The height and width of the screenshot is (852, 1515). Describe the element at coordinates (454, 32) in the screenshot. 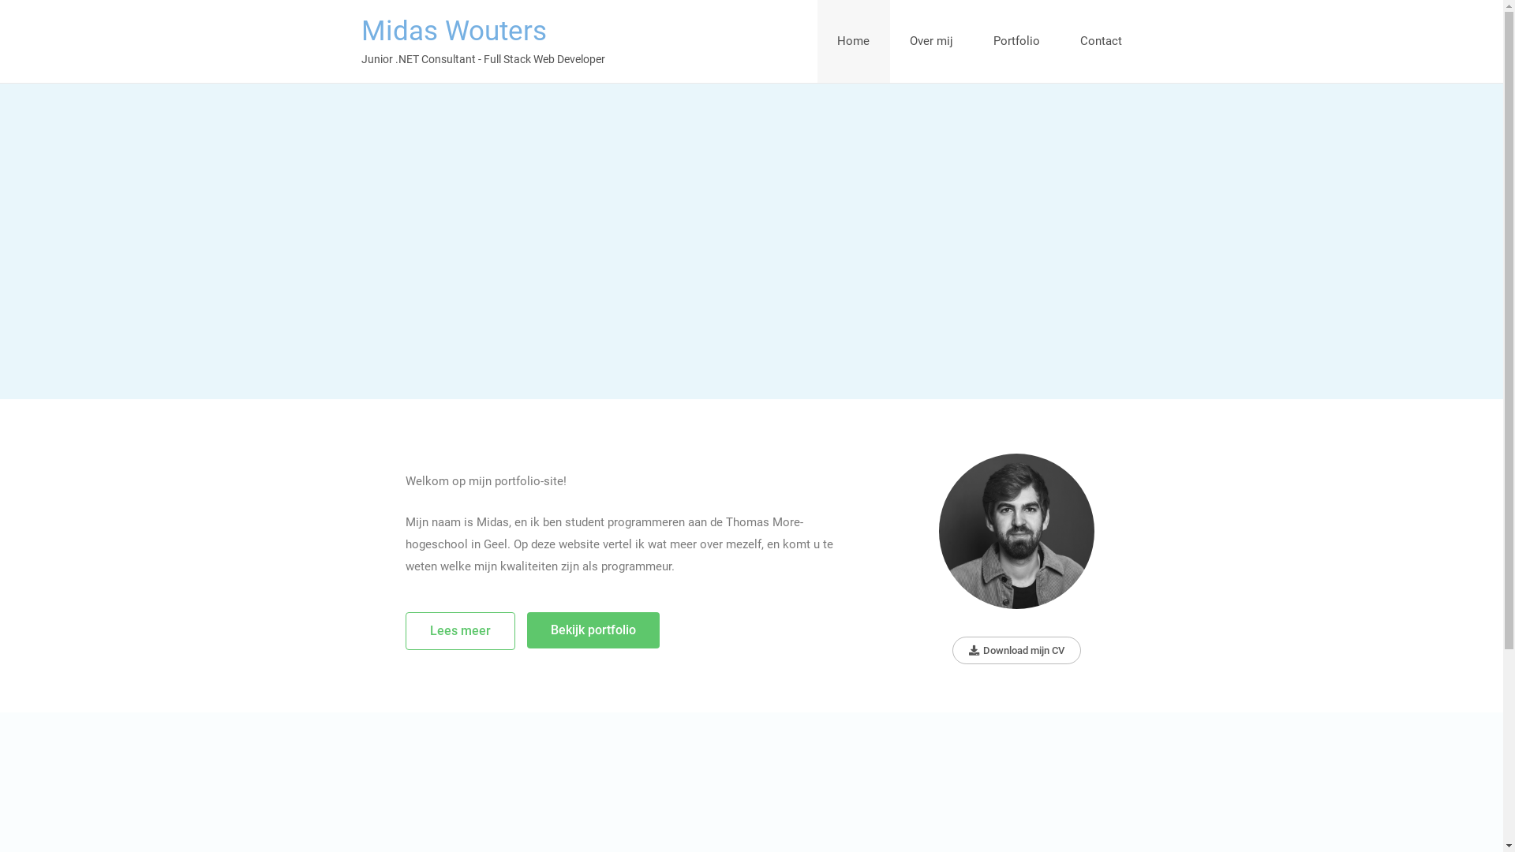

I see `Midas Wouters` at that location.